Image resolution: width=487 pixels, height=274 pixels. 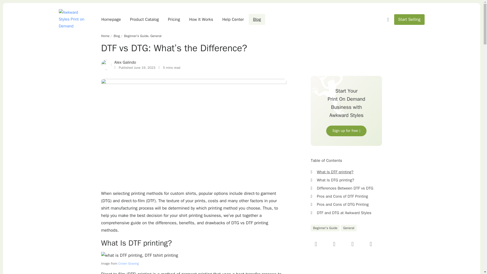 I want to click on Home, so click(x=105, y=36).